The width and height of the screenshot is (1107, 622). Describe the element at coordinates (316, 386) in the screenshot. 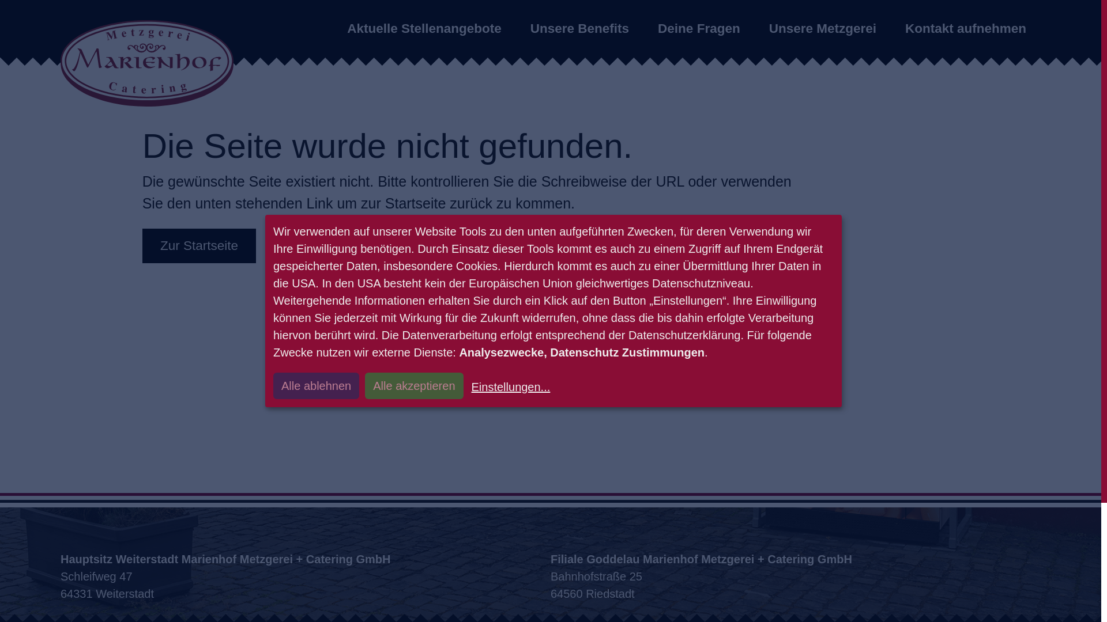

I see `Alle ablehnen` at that location.